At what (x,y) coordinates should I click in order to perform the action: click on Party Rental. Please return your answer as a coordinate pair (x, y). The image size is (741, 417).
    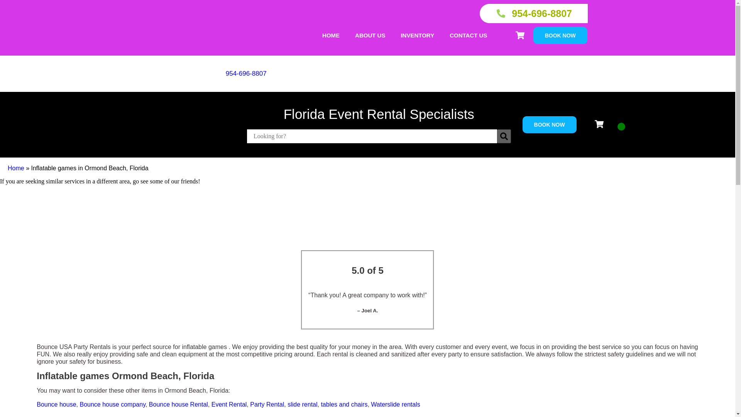
    Looking at the image, I should click on (267, 404).